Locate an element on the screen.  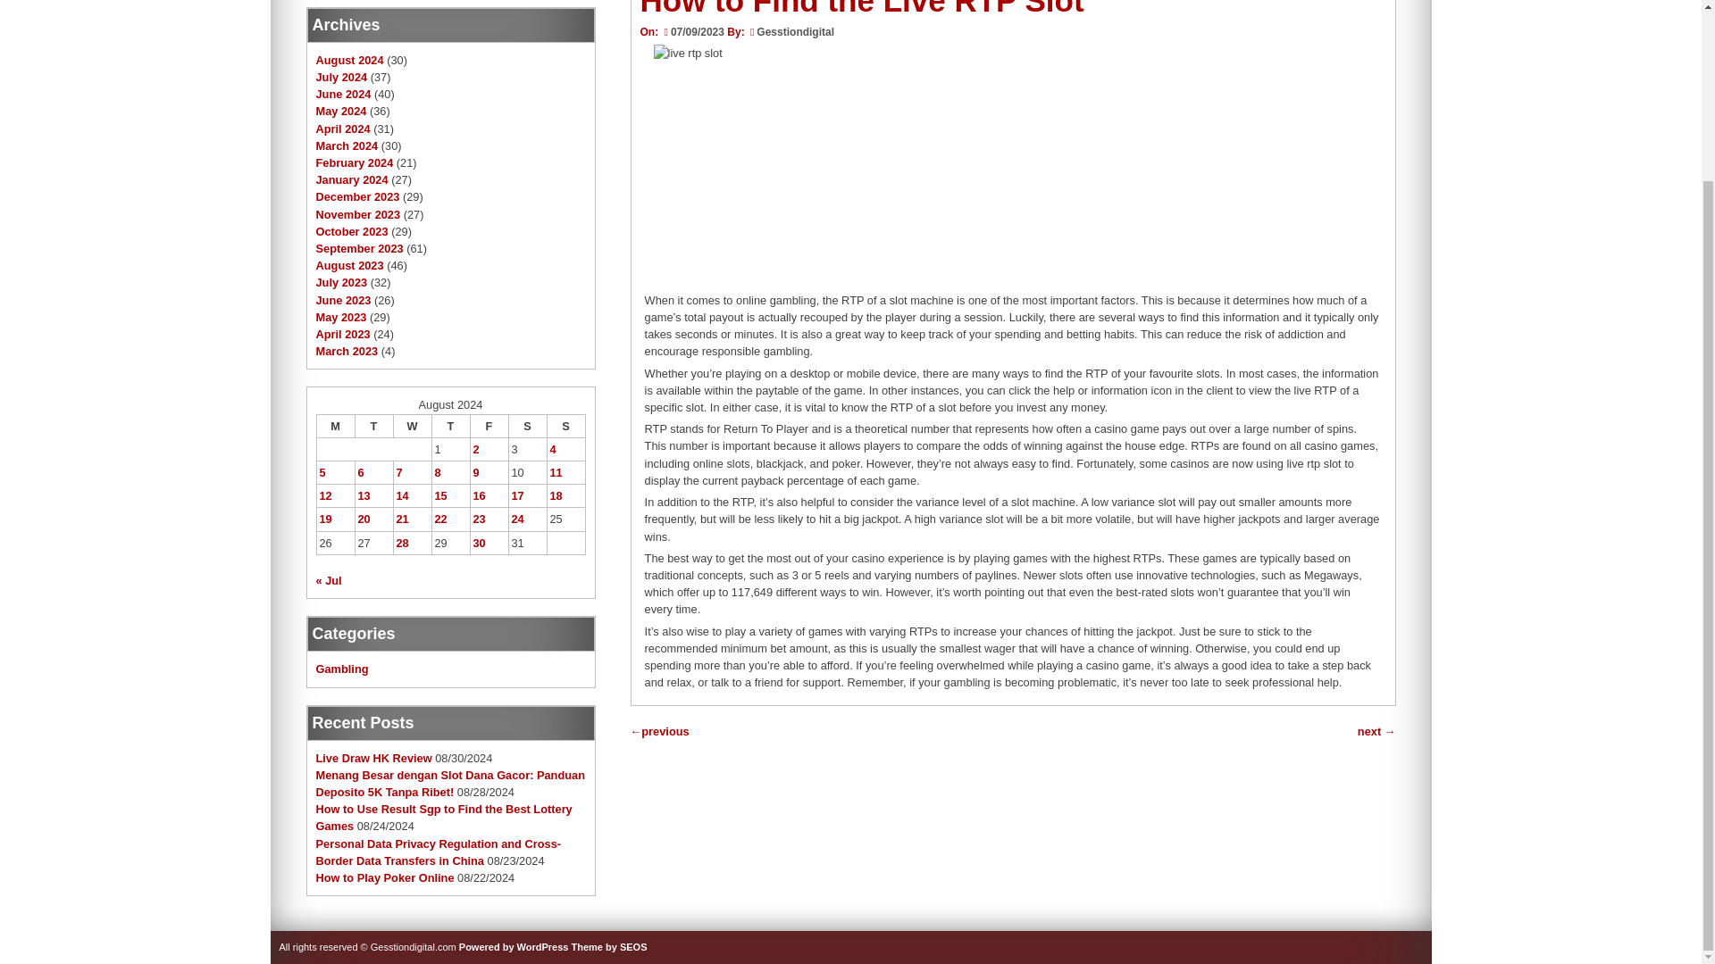
February 2024 is located at coordinates (355, 162).